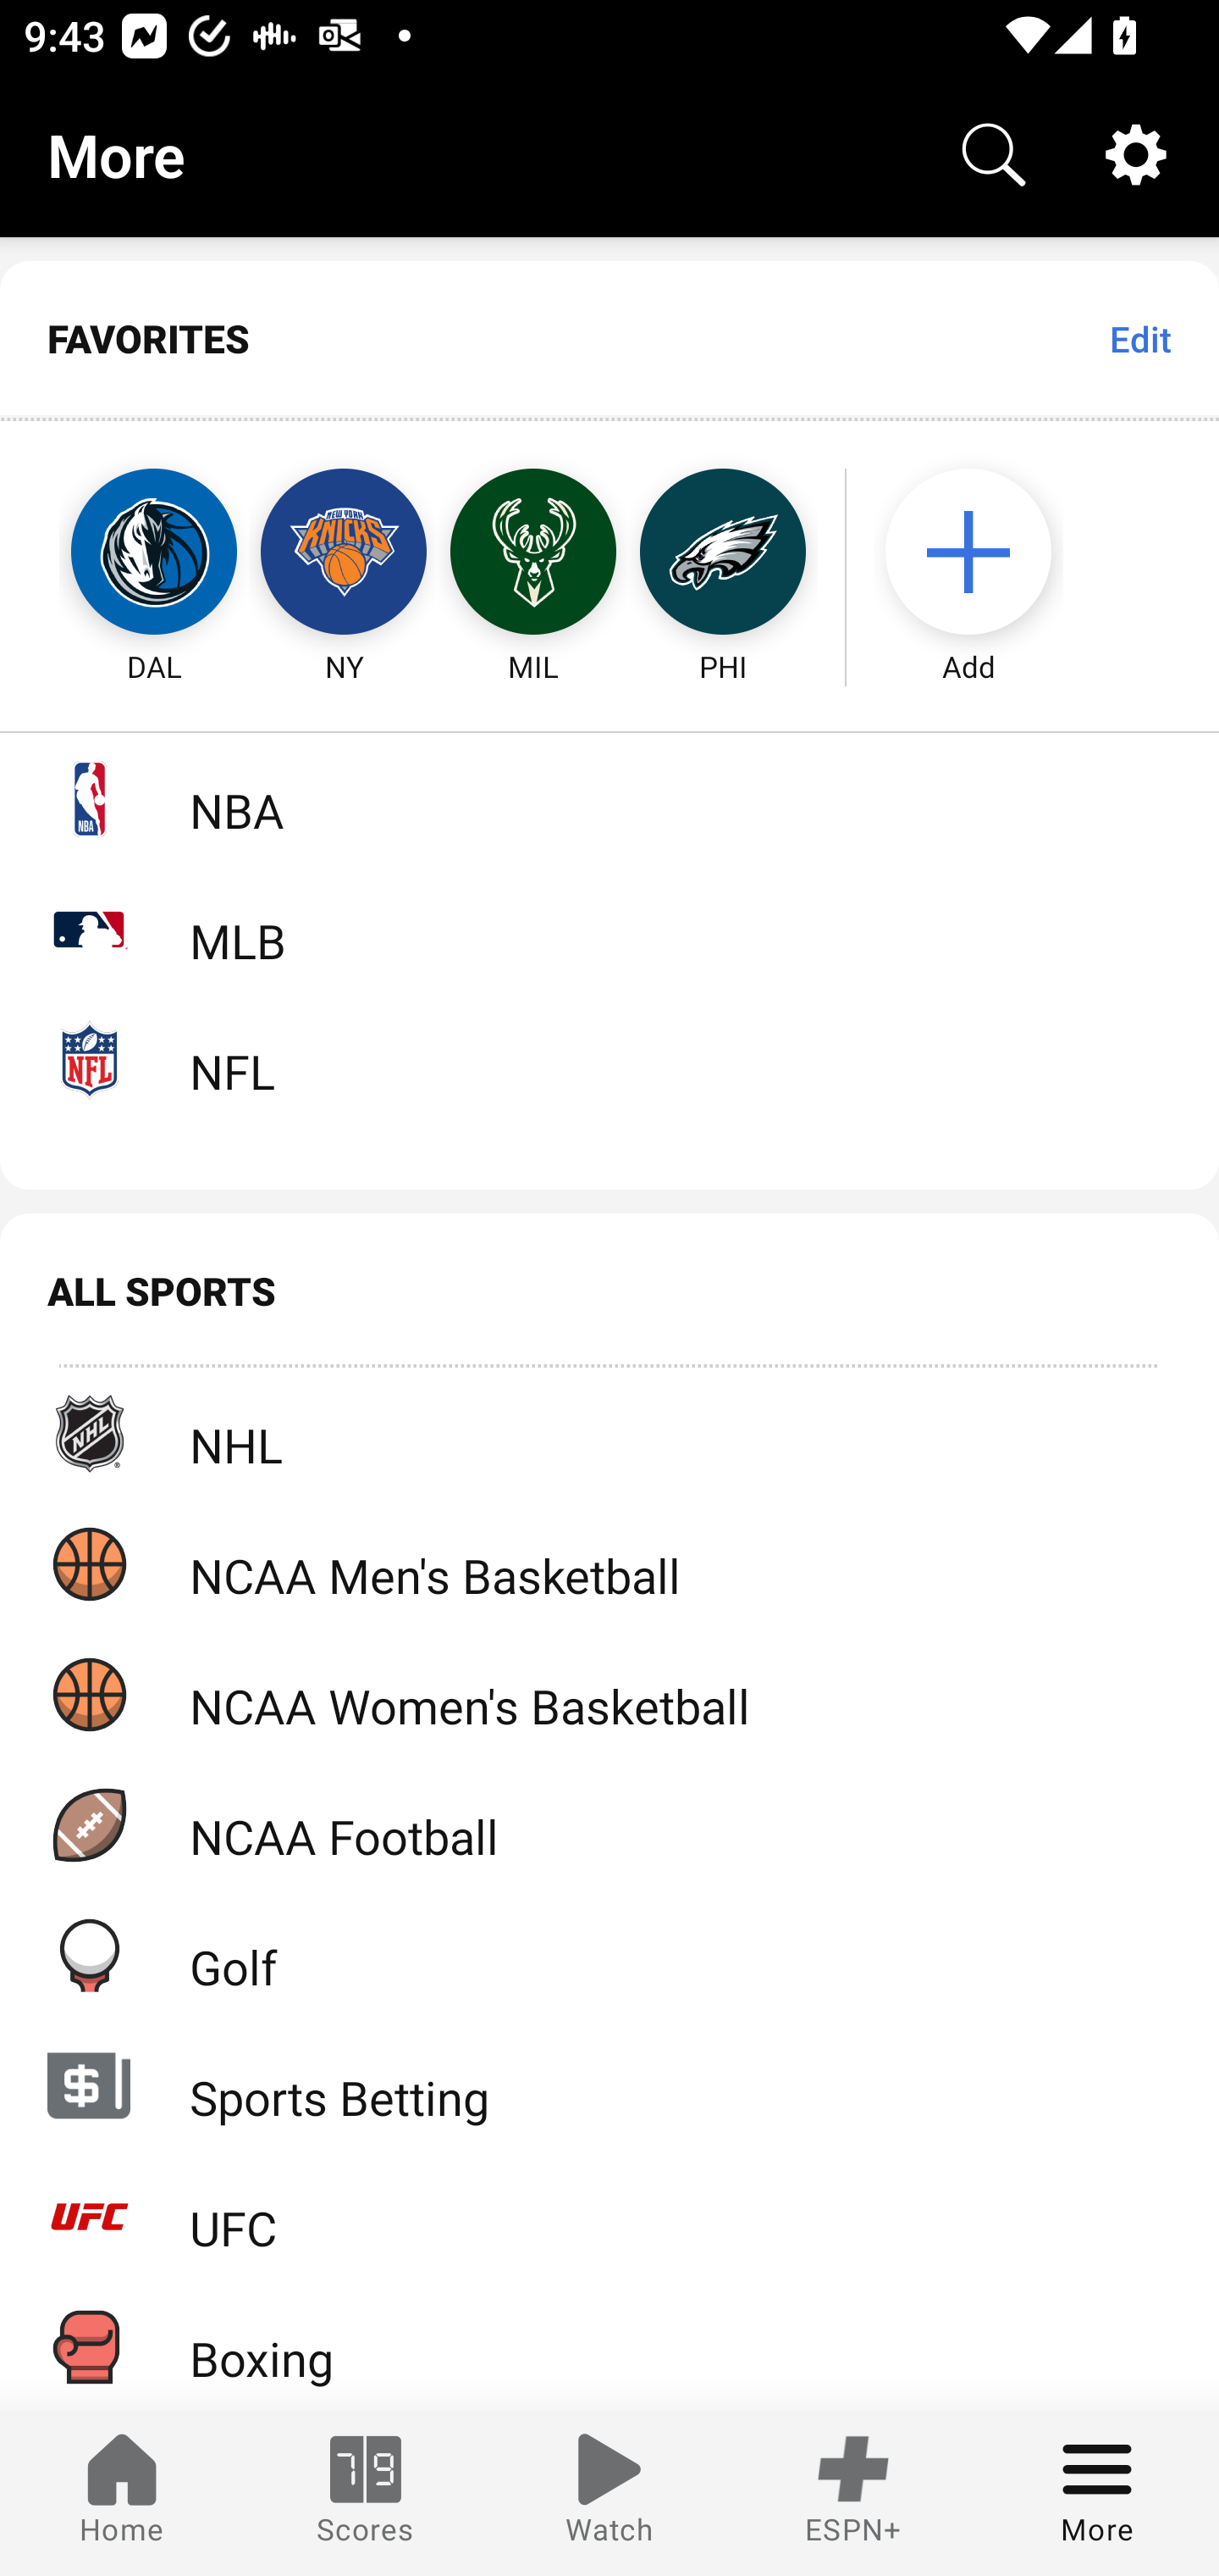 The height and width of the screenshot is (2576, 1219). Describe the element at coordinates (609, 2493) in the screenshot. I see `Watch` at that location.